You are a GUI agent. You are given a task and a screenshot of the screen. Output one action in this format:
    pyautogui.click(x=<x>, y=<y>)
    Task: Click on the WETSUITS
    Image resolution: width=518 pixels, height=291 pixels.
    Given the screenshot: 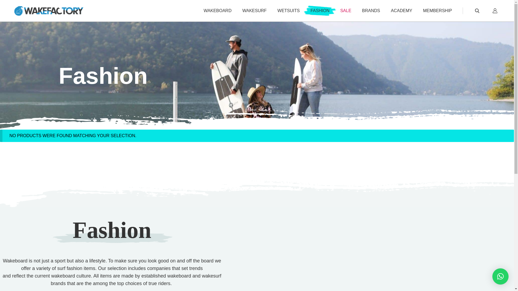 What is the action you would take?
    pyautogui.click(x=288, y=11)
    